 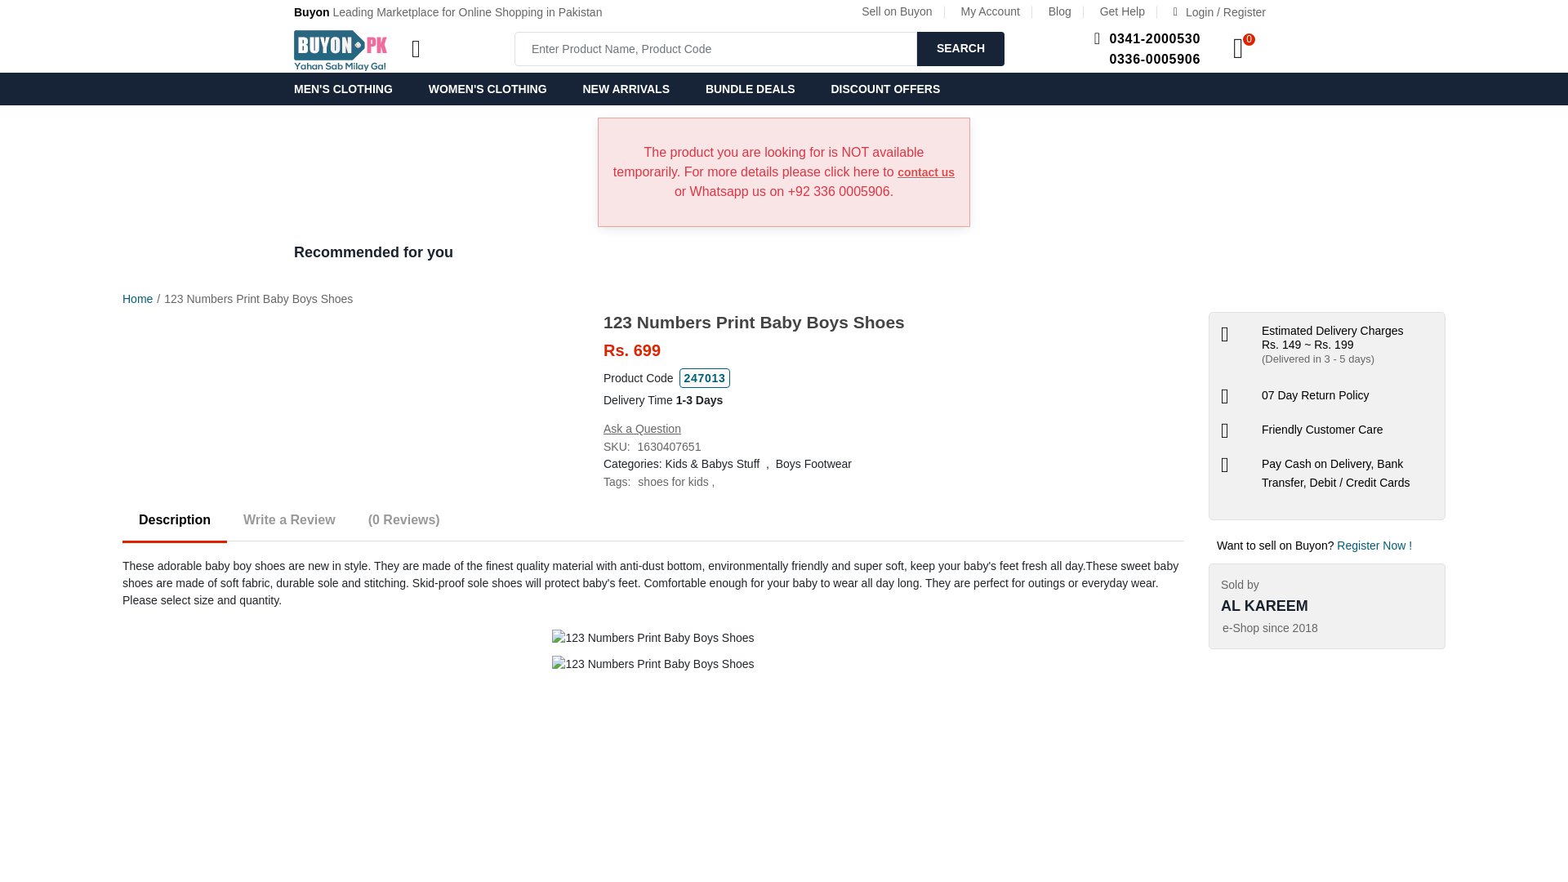 I want to click on DISCOUNT OFFERS, so click(x=885, y=88).